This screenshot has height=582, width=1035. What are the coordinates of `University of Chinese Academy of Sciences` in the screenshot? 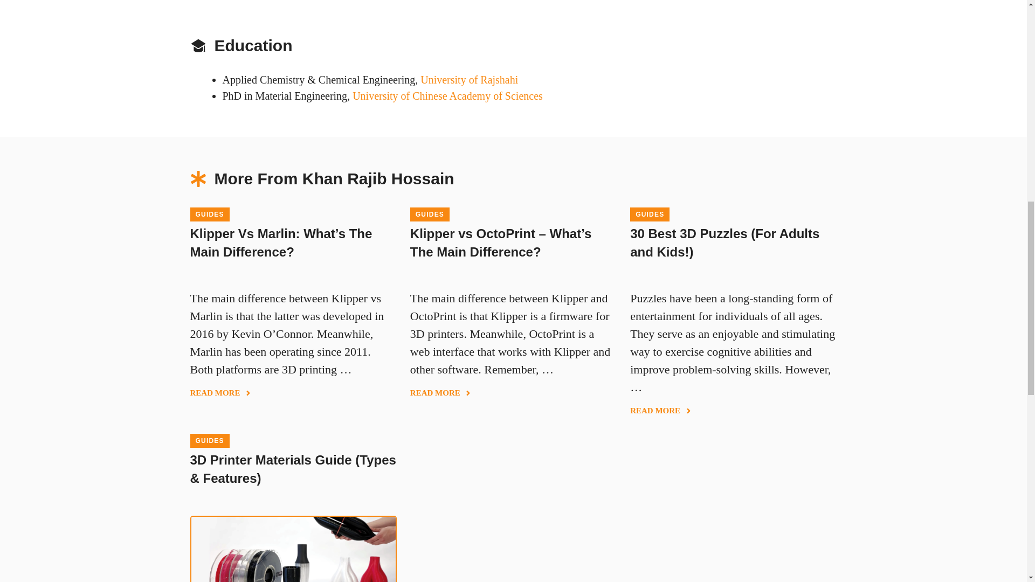 It's located at (447, 96).